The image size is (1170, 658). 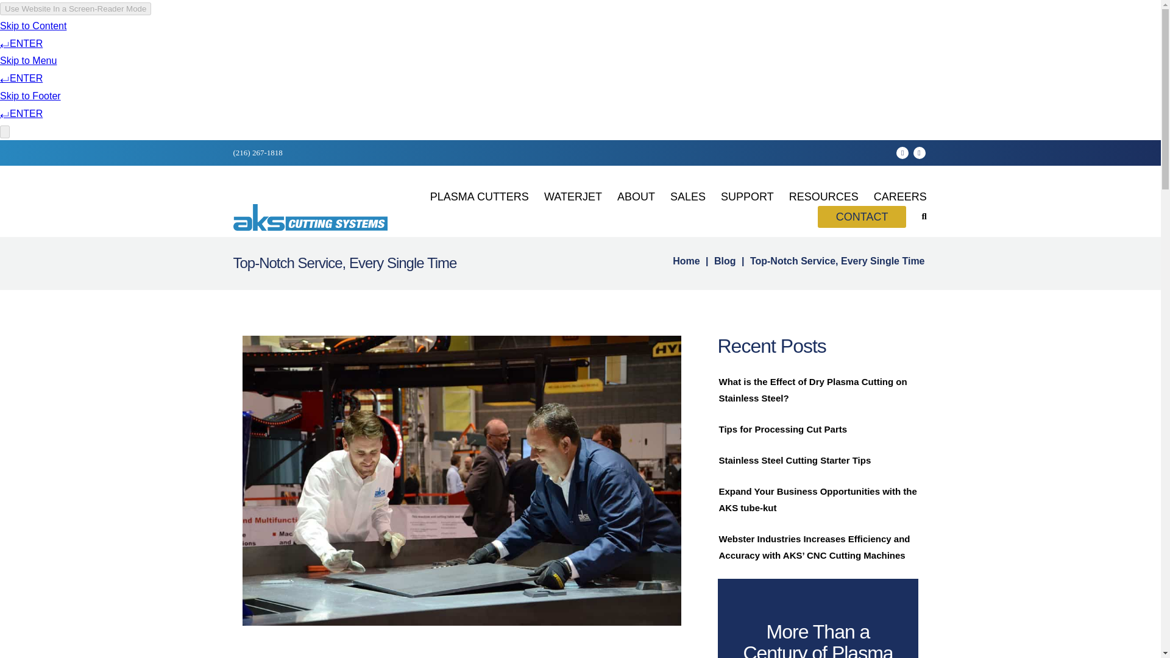 I want to click on CAREERS, so click(x=900, y=196).